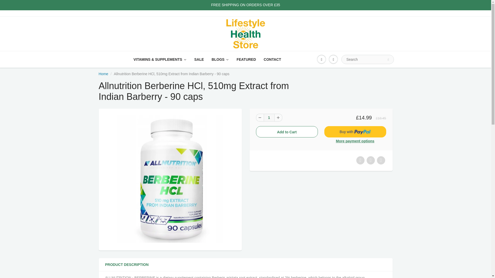 This screenshot has height=278, width=495. What do you see at coordinates (246, 59) in the screenshot?
I see `FEATURED` at bounding box center [246, 59].